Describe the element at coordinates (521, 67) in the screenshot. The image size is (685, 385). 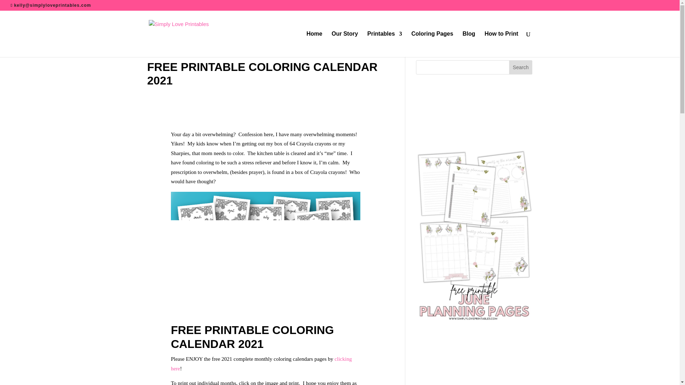
I see `Search` at that location.